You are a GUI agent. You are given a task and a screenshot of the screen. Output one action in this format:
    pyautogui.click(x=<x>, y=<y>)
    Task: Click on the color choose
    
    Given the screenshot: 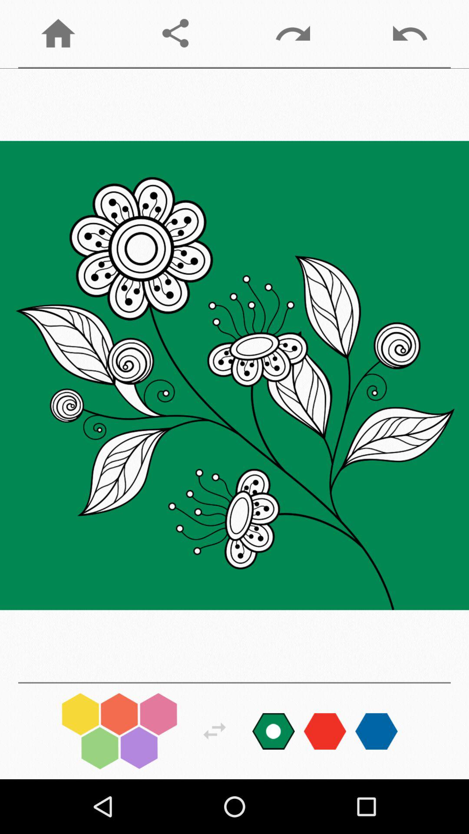 What is the action you would take?
    pyautogui.click(x=325, y=731)
    